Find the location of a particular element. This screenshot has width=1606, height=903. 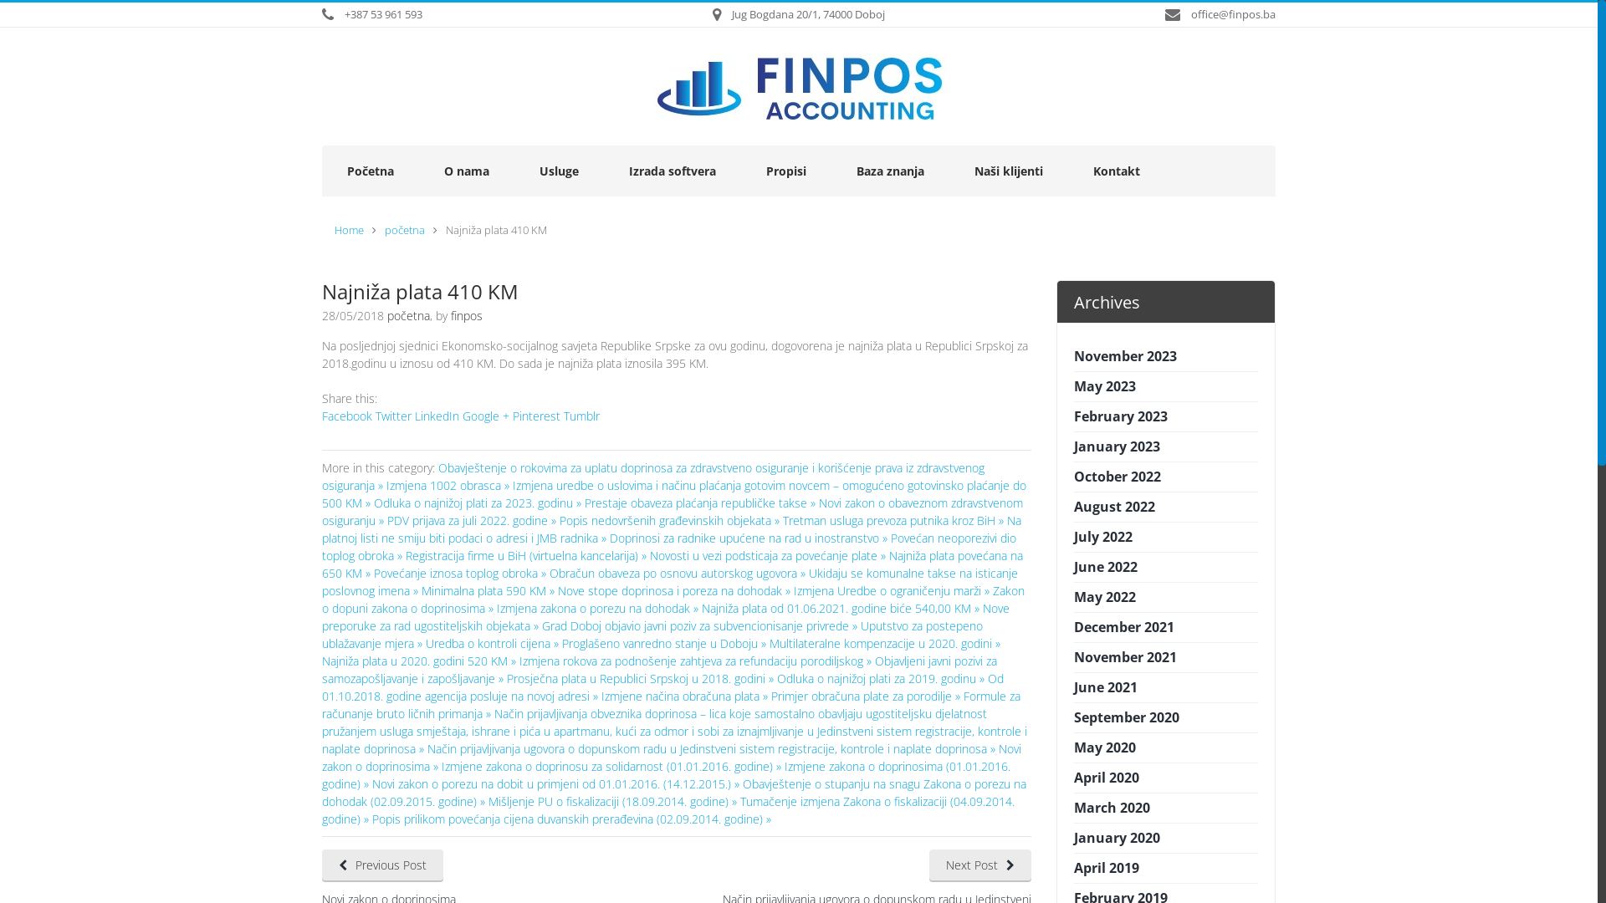

Kontakt is located at coordinates (1117, 171).